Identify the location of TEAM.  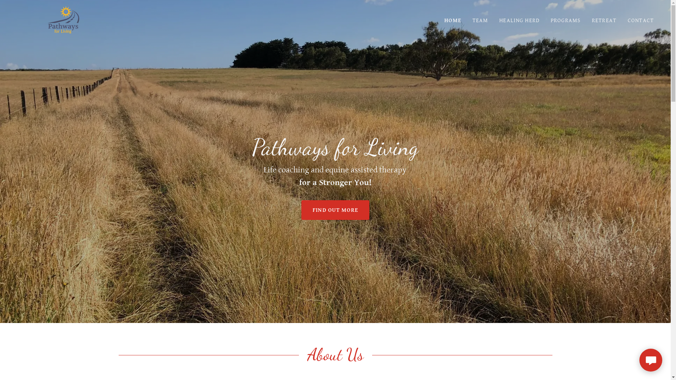
(480, 20).